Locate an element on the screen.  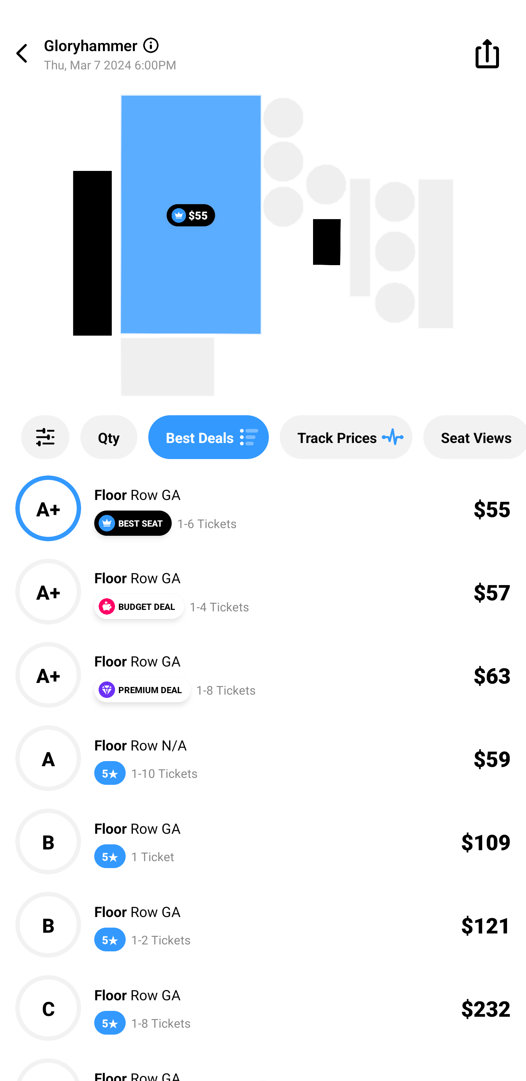
BEST SEAT is located at coordinates (133, 523).